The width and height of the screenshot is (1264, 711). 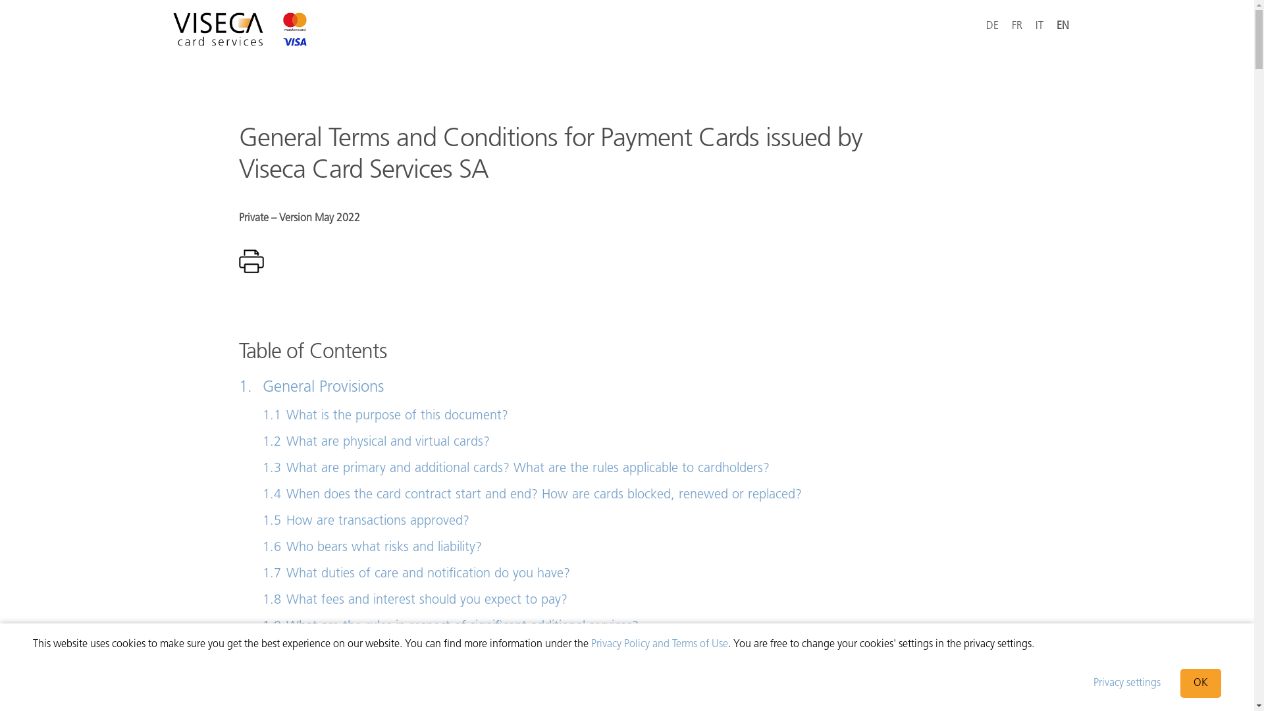 I want to click on EN, so click(x=1063, y=26).